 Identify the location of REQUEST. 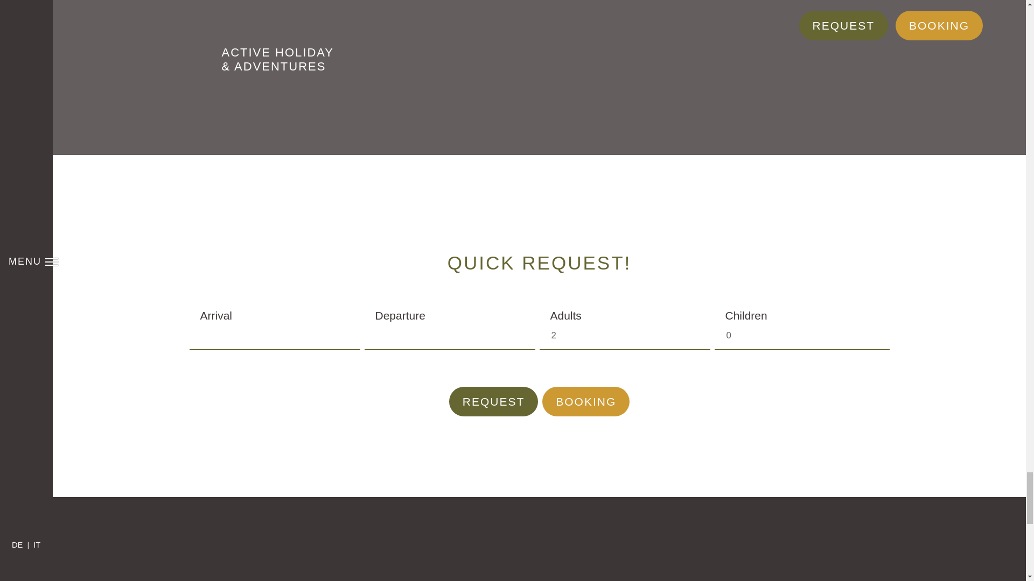
(493, 401).